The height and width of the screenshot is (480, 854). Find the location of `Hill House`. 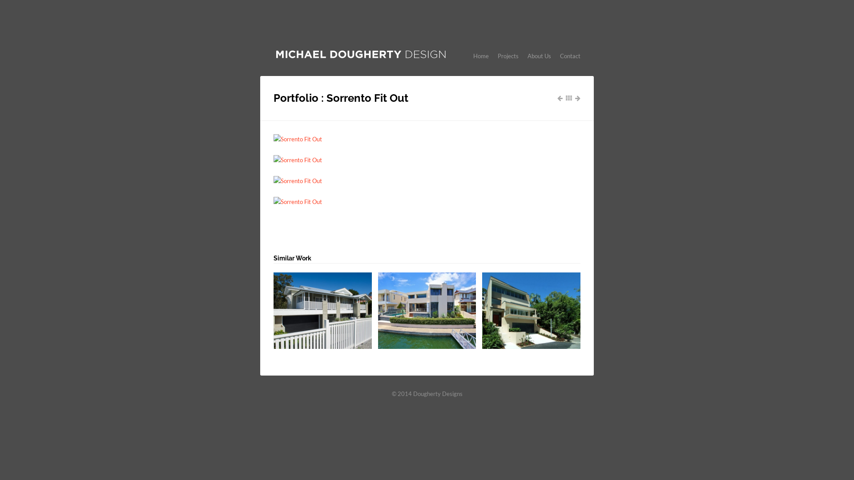

Hill House is located at coordinates (531, 311).